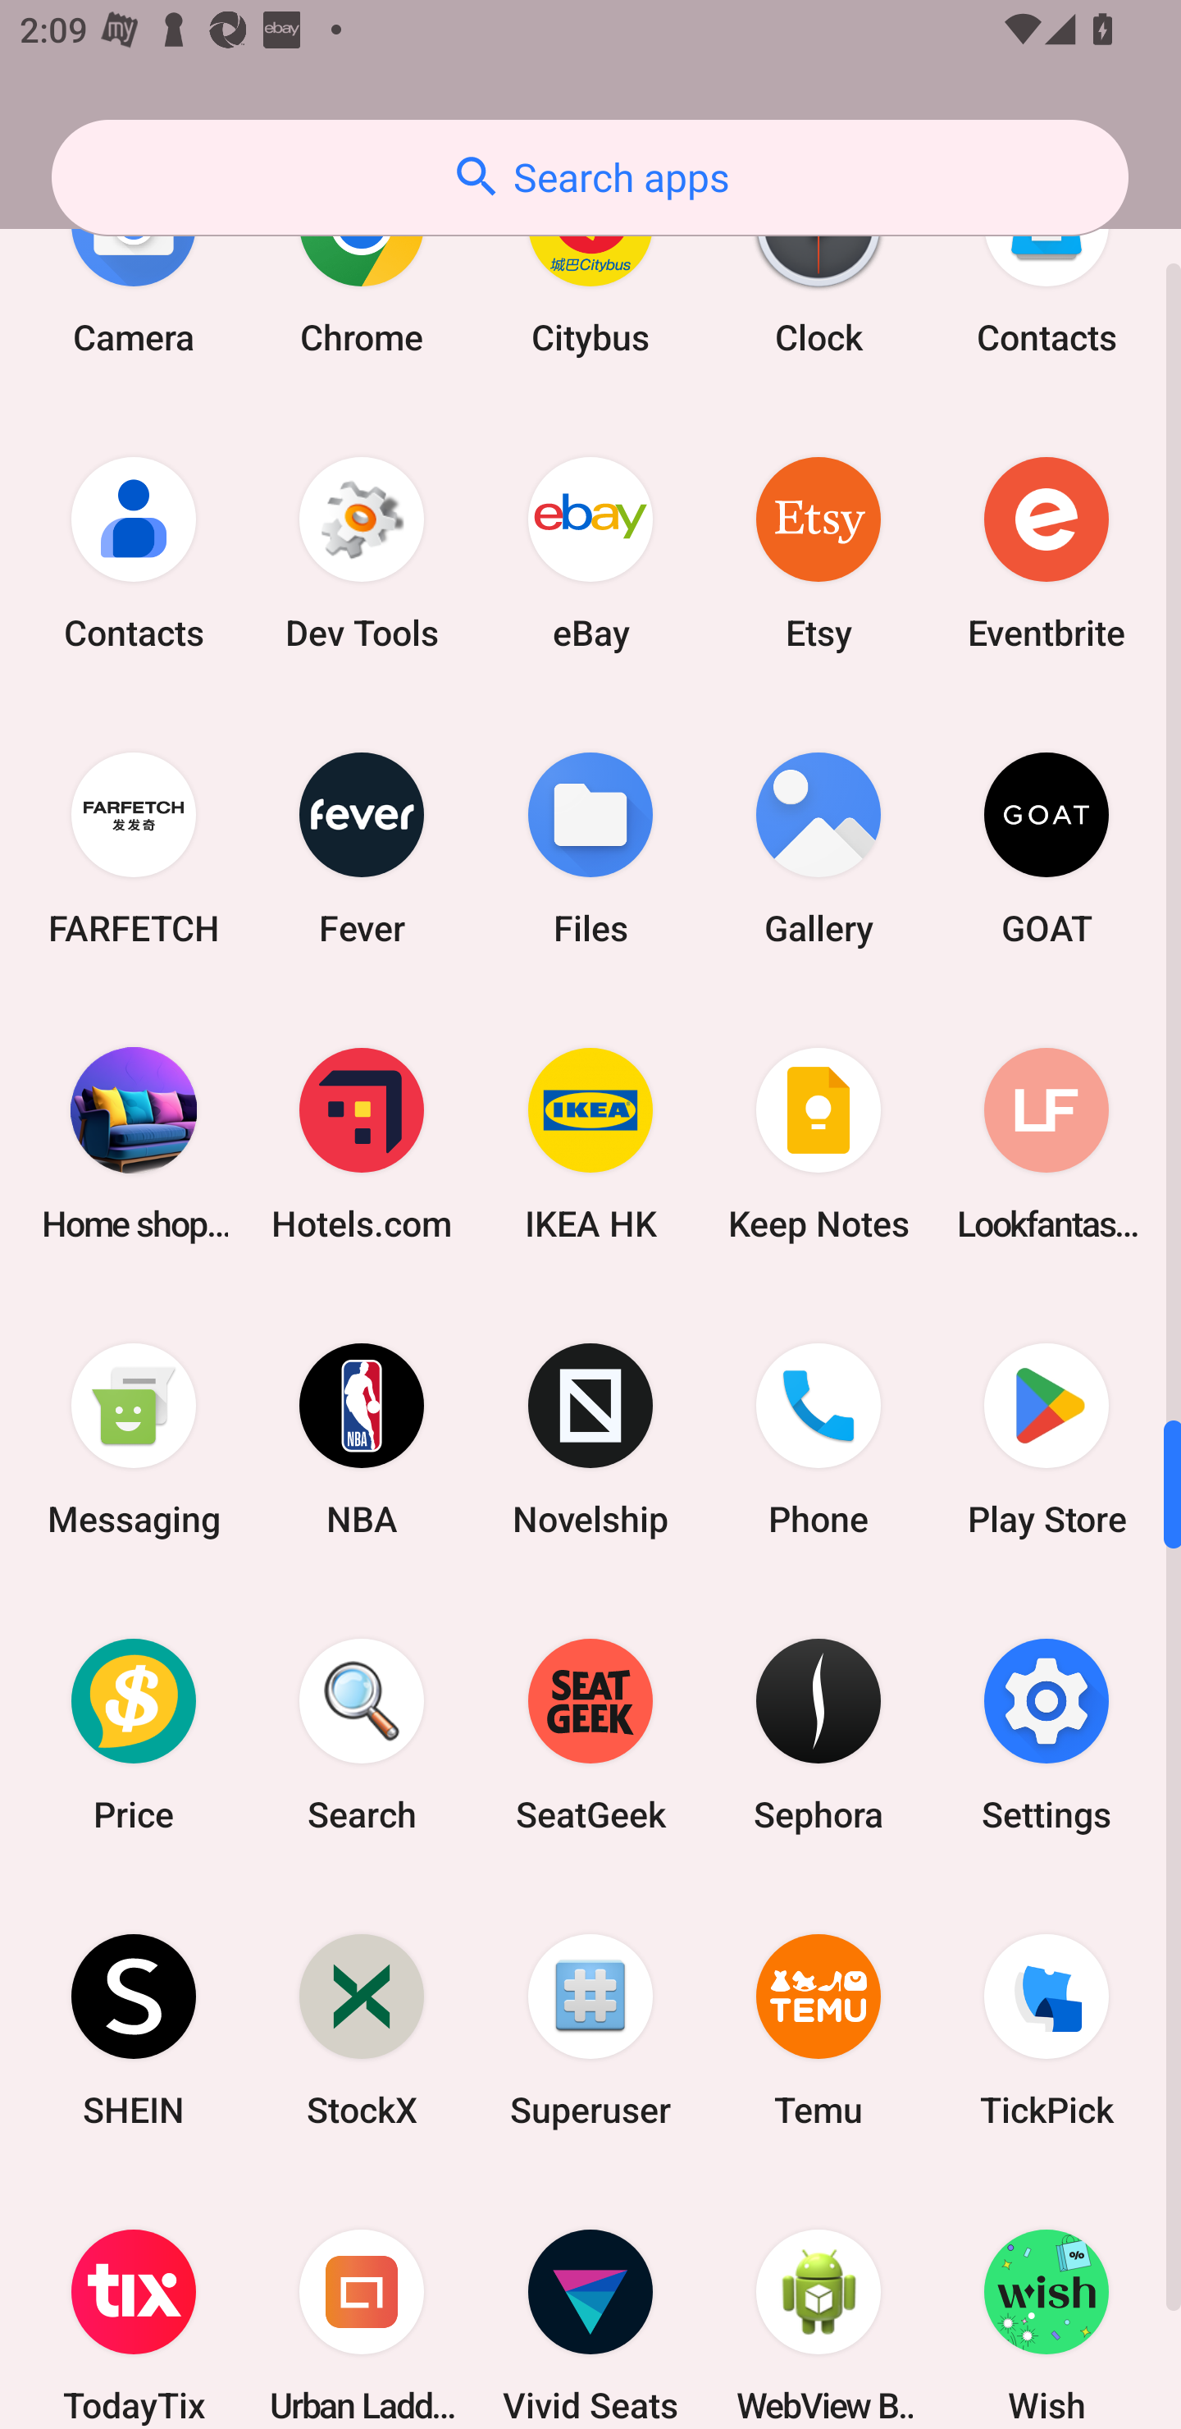 The width and height of the screenshot is (1181, 2429). Describe the element at coordinates (1046, 1734) in the screenshot. I see `Settings` at that location.